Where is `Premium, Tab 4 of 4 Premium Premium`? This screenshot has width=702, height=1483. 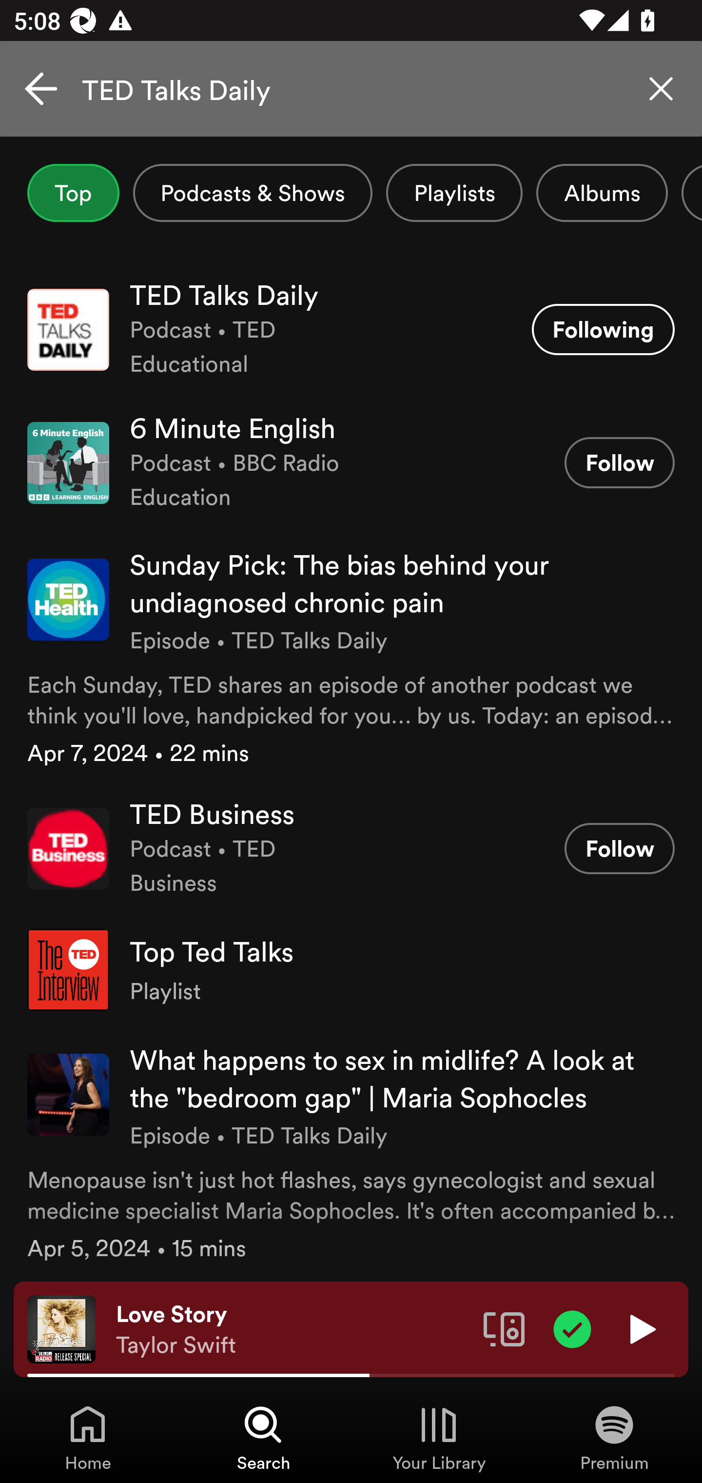
Premium, Tab 4 of 4 Premium Premium is located at coordinates (614, 1437).